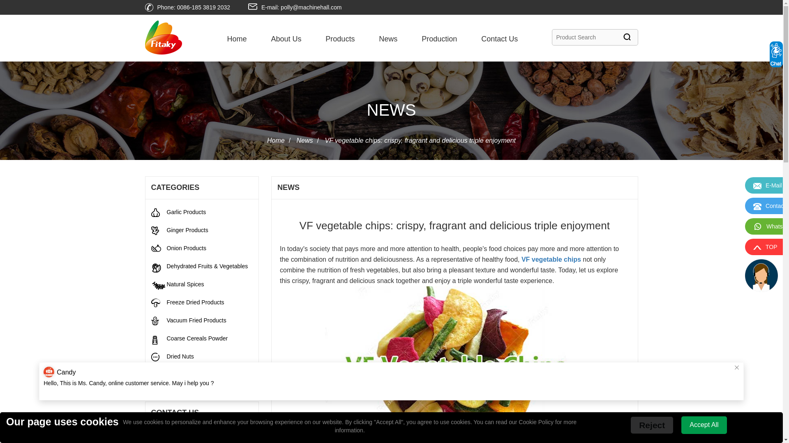 Image resolution: width=789 pixels, height=443 pixels. Describe the element at coordinates (339, 39) in the screenshot. I see `Products` at that location.